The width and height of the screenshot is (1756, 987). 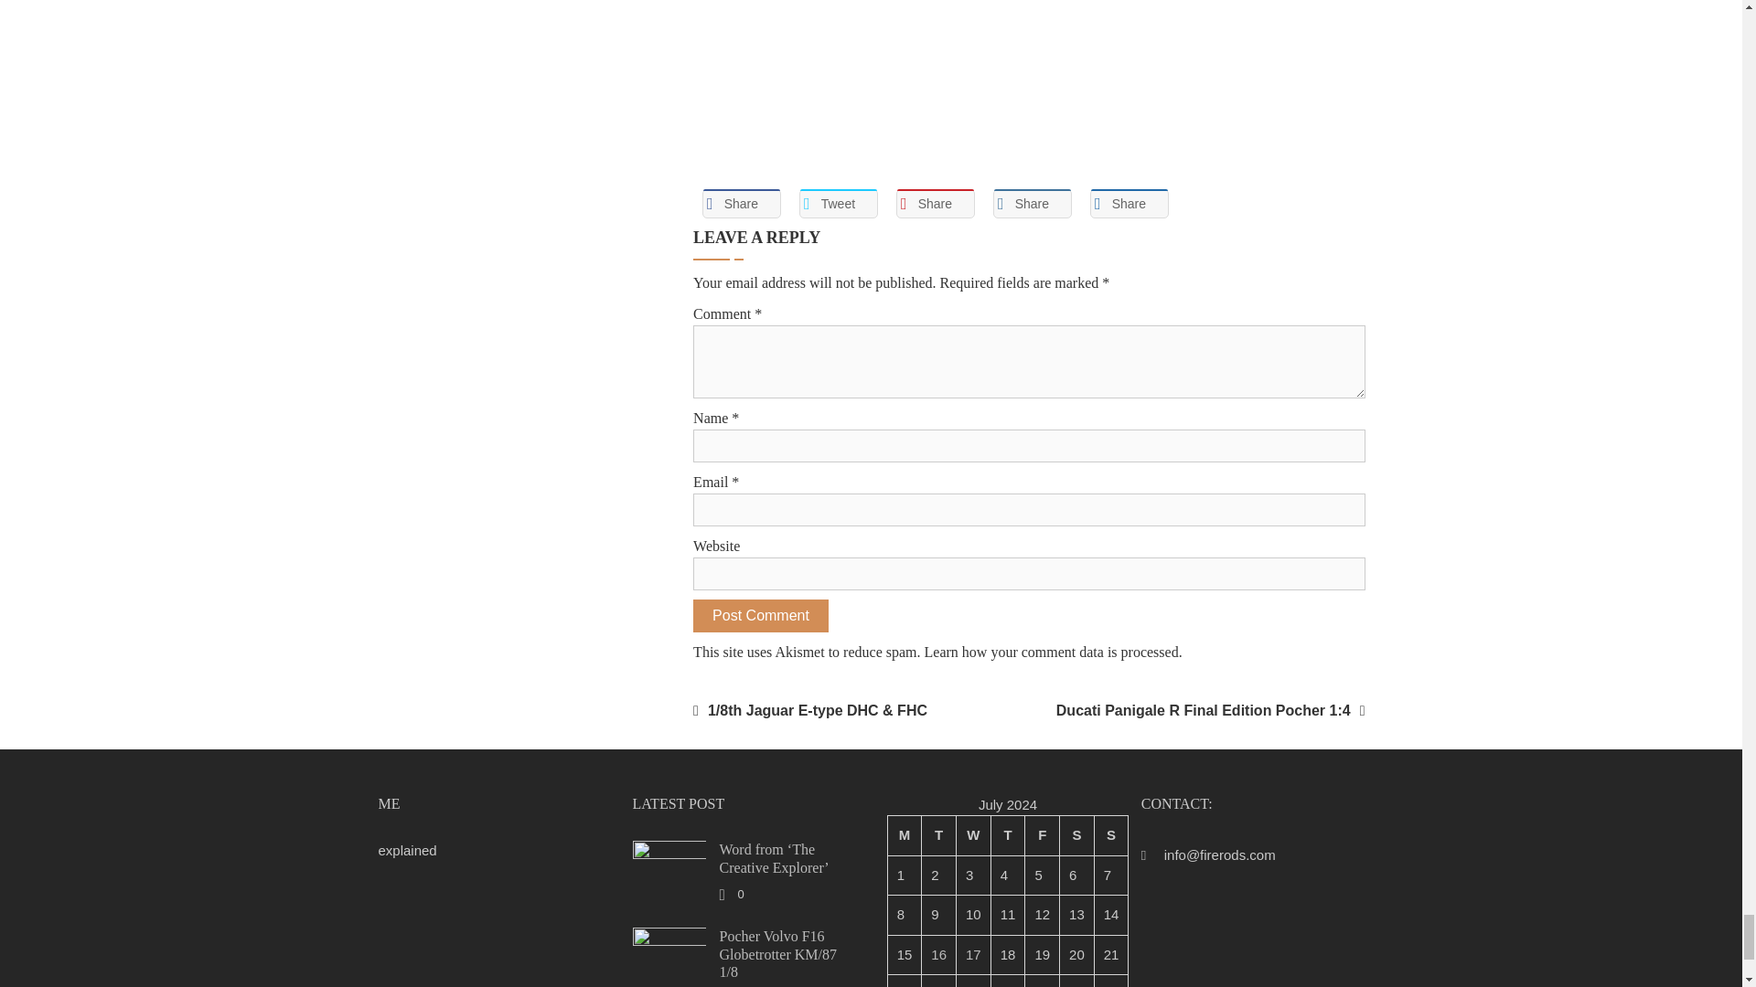 I want to click on Share on Pinterest, so click(x=935, y=203).